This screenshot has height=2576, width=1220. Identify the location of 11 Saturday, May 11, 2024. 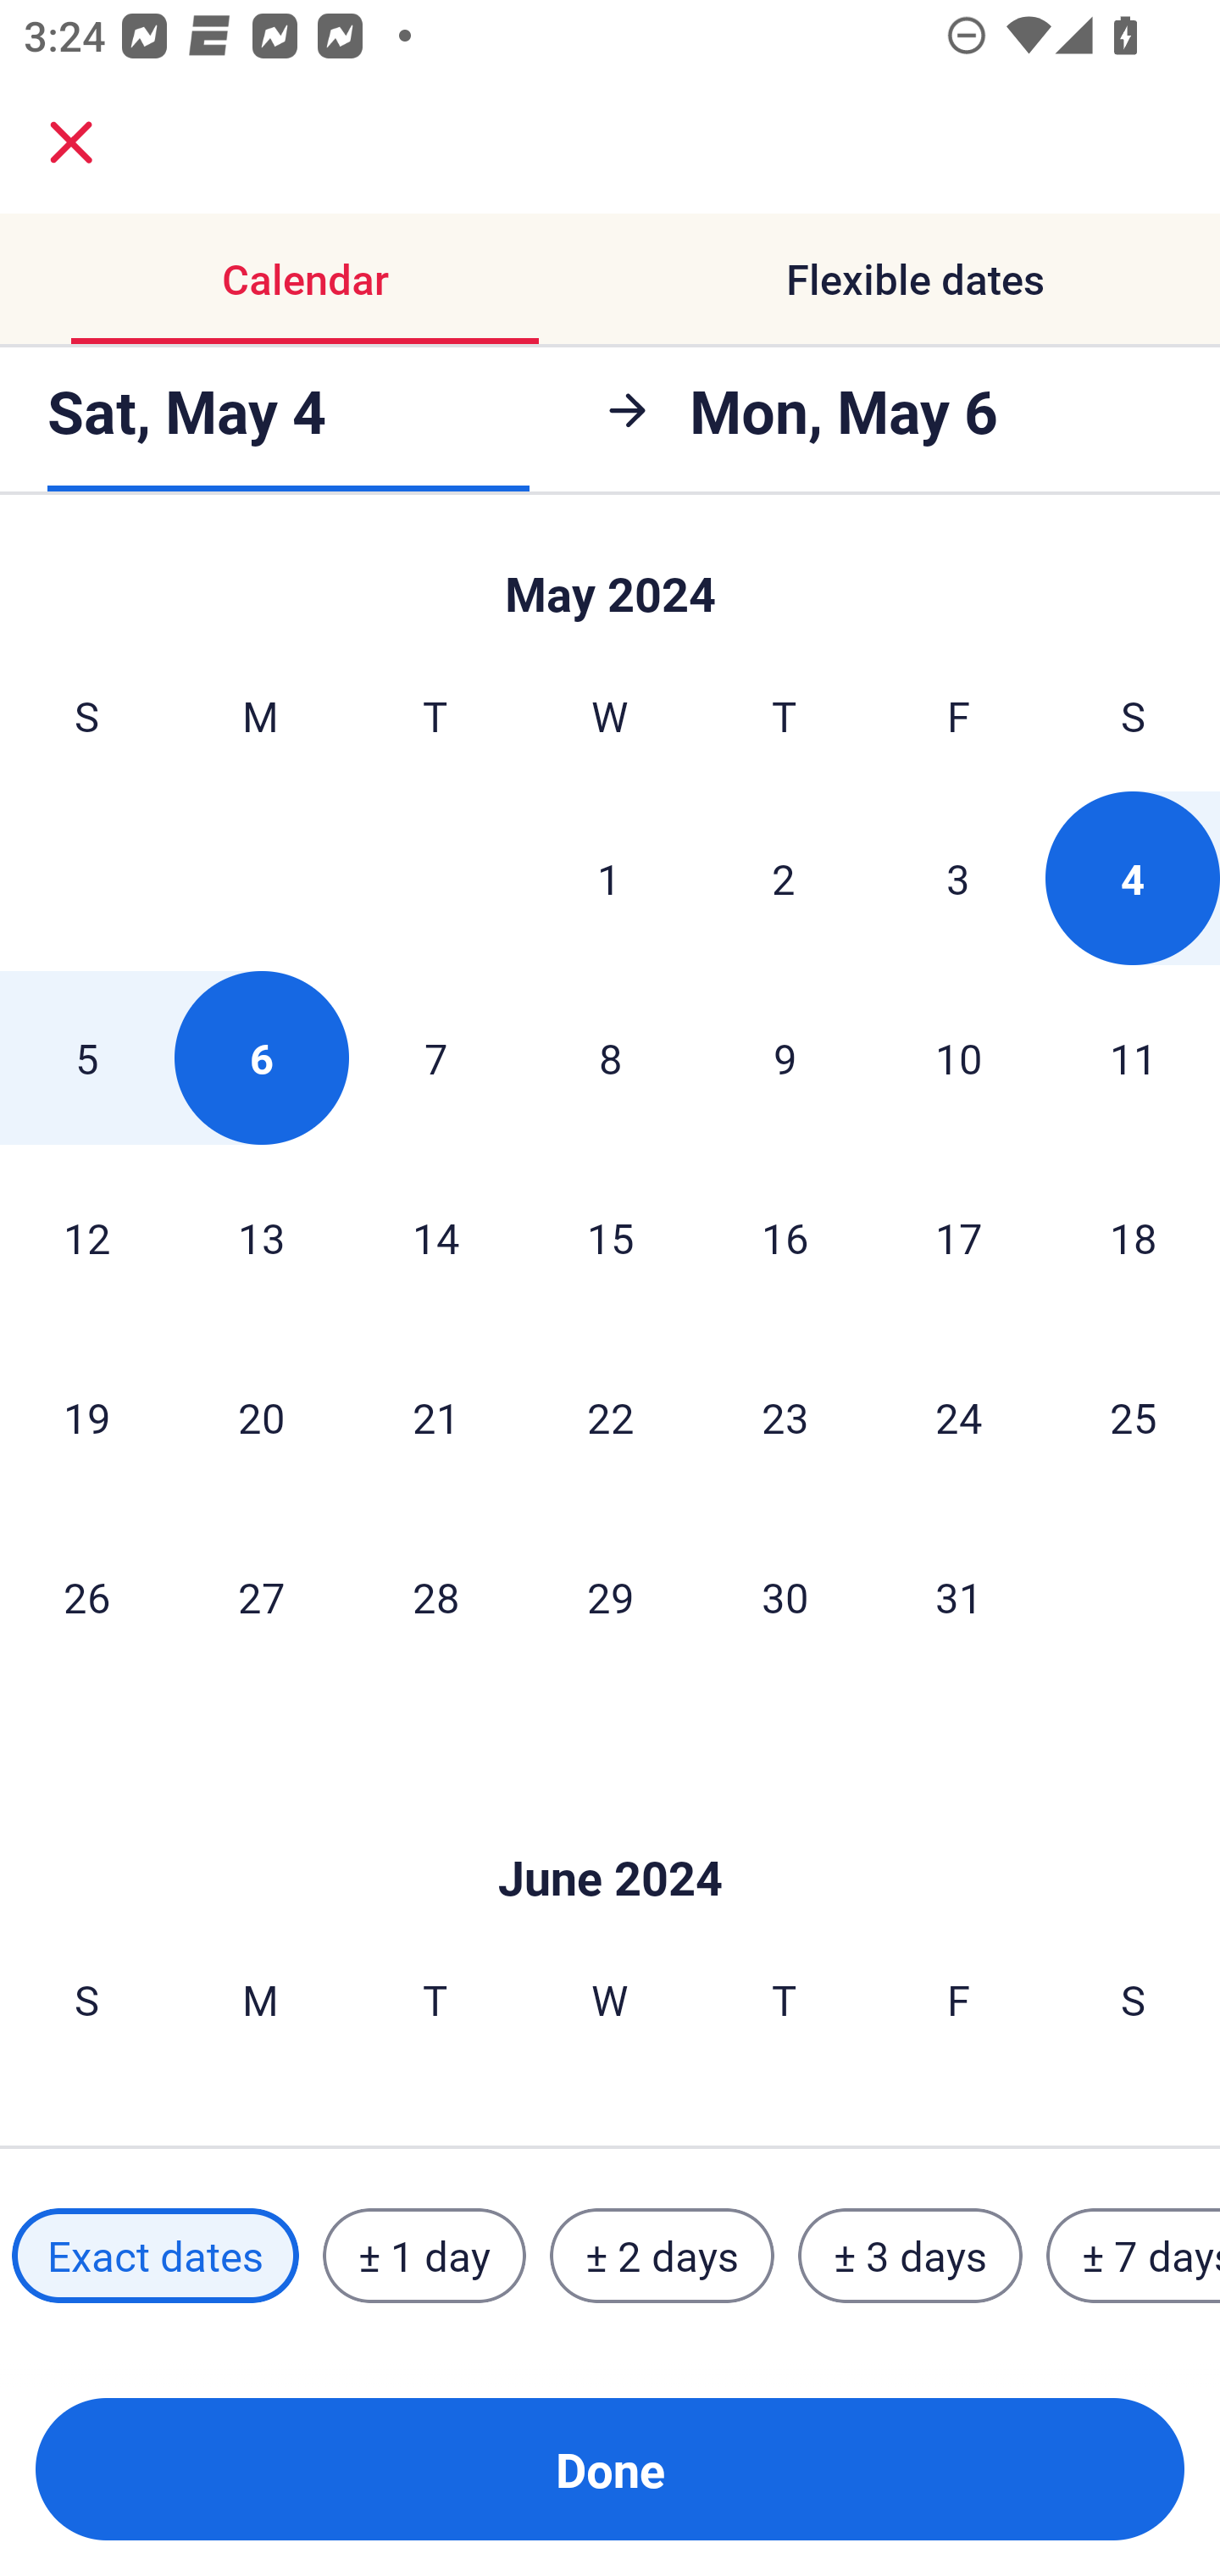
(1134, 1058).